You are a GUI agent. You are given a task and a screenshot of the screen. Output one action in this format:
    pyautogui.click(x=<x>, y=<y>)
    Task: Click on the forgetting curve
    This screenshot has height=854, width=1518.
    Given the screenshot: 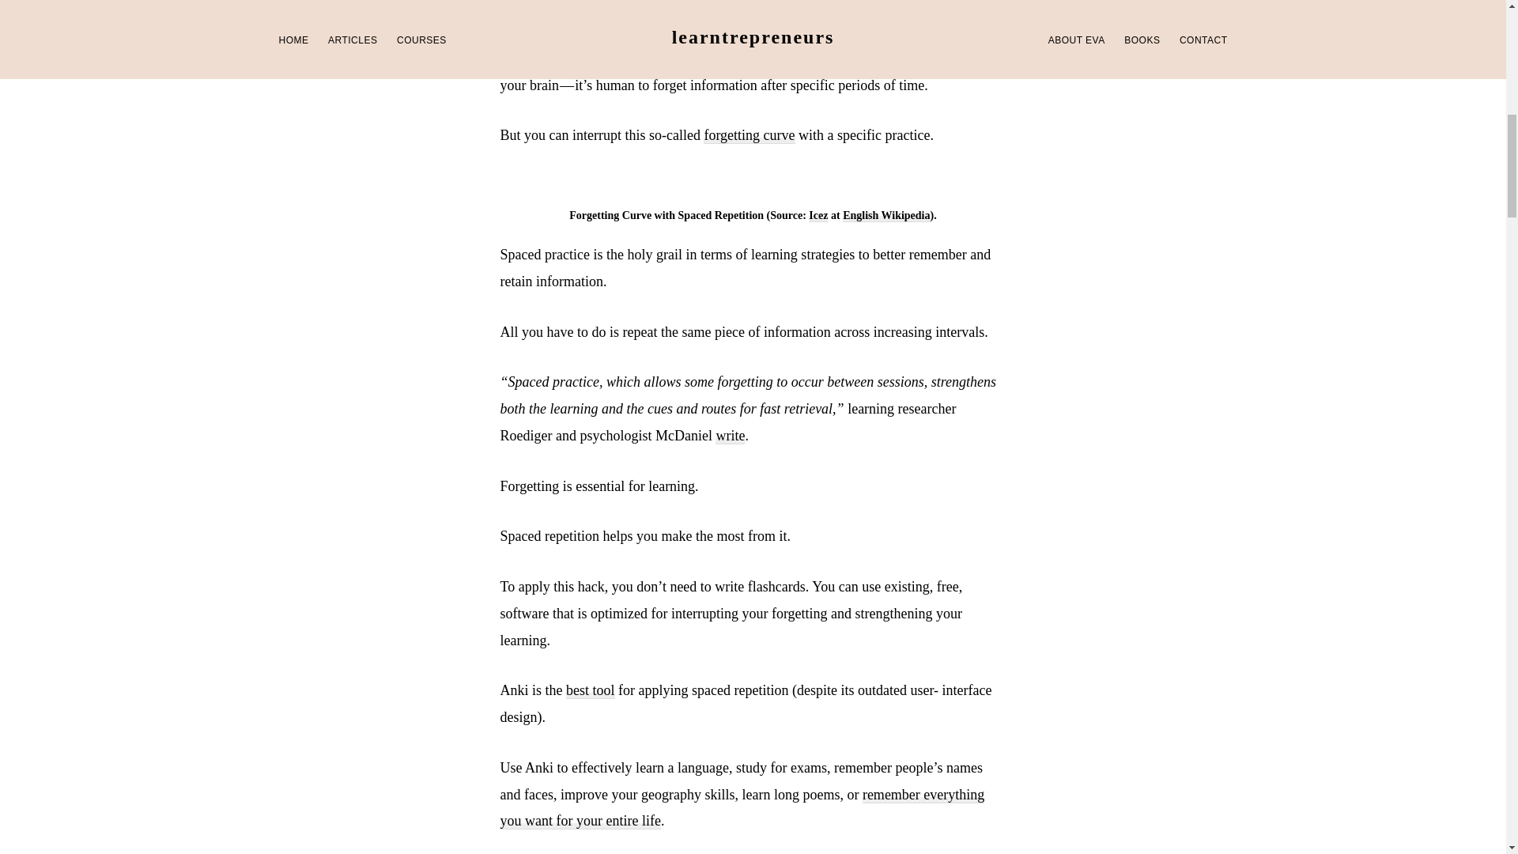 What is the action you would take?
    pyautogui.click(x=749, y=135)
    